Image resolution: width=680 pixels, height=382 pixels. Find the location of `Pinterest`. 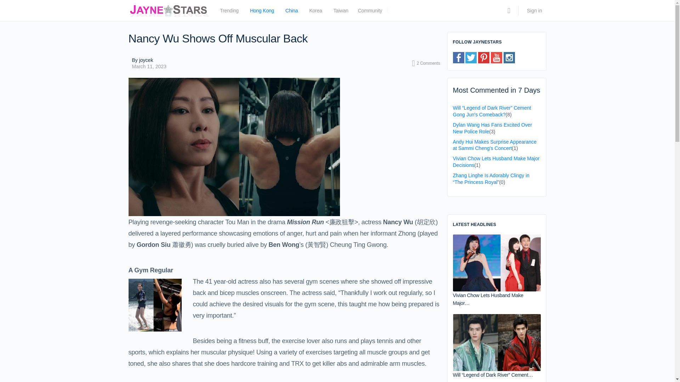

Pinterest is located at coordinates (484, 57).